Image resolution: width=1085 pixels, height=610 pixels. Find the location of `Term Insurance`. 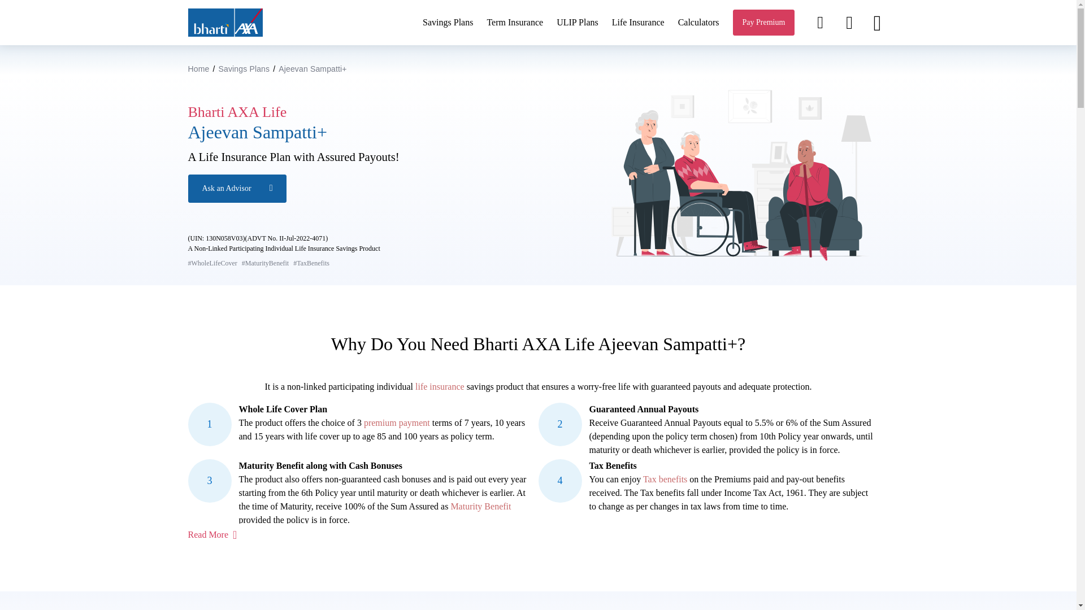

Term Insurance is located at coordinates (514, 23).